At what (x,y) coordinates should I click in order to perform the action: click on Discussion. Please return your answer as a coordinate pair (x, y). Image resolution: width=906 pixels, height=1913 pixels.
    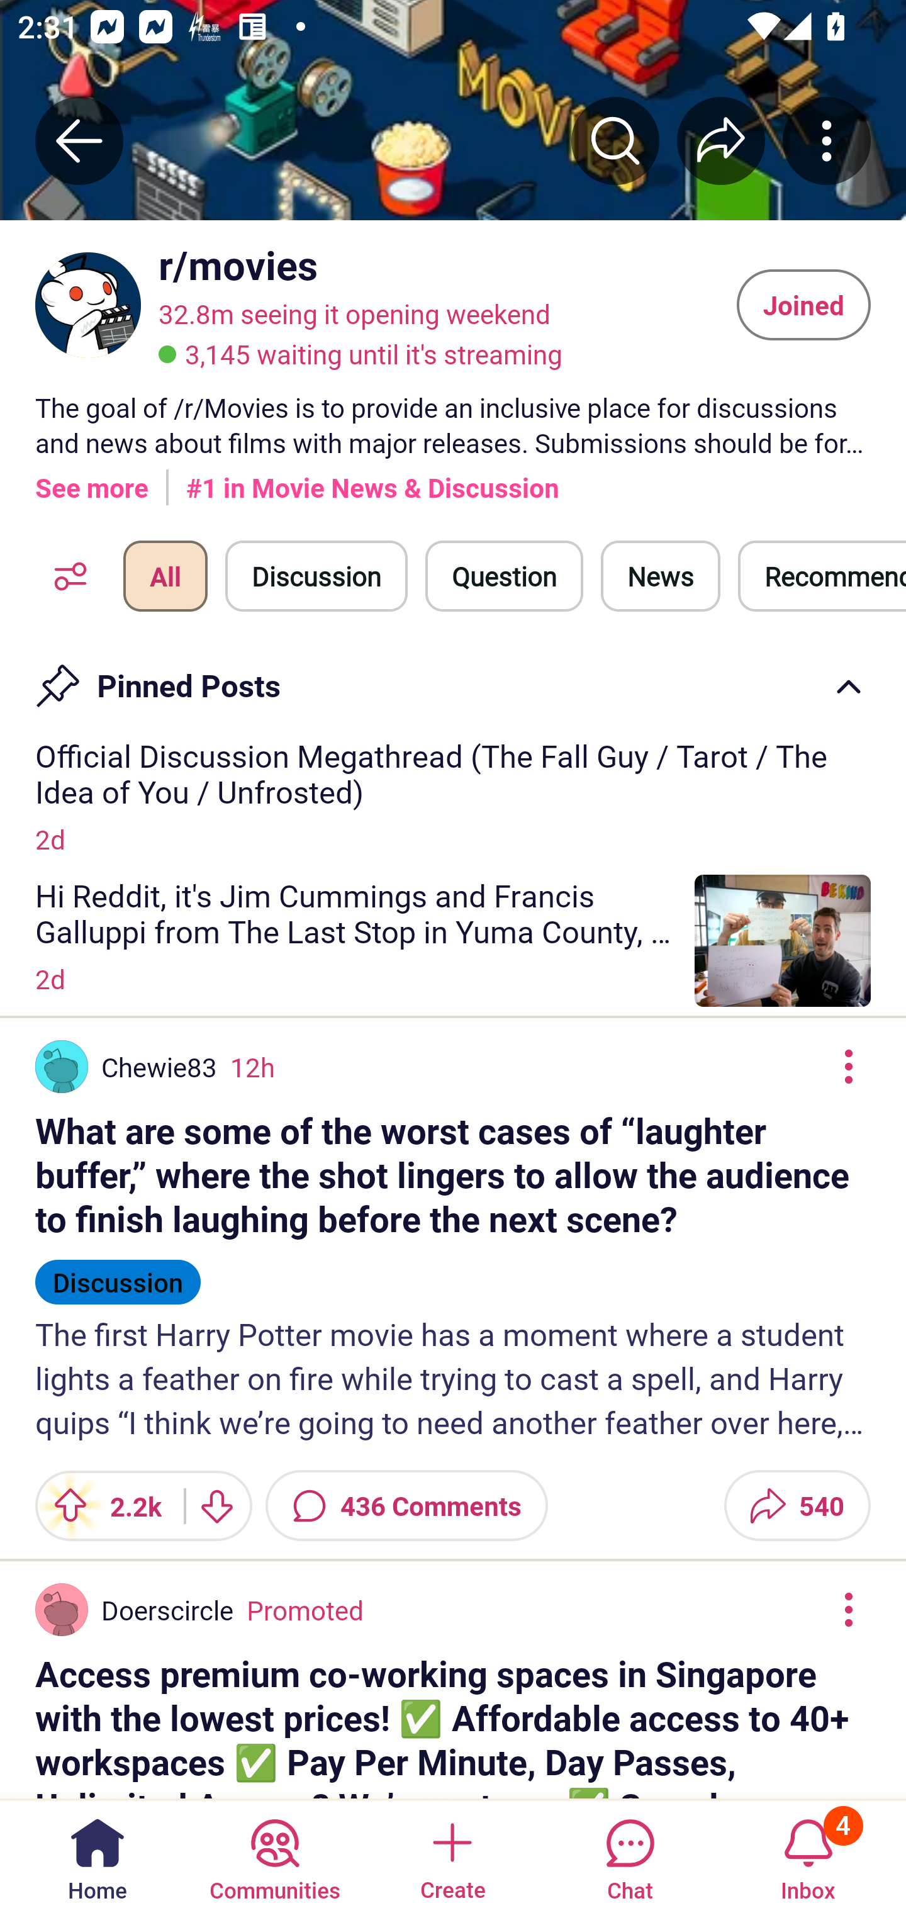
    Looking at the image, I should click on (118, 1272).